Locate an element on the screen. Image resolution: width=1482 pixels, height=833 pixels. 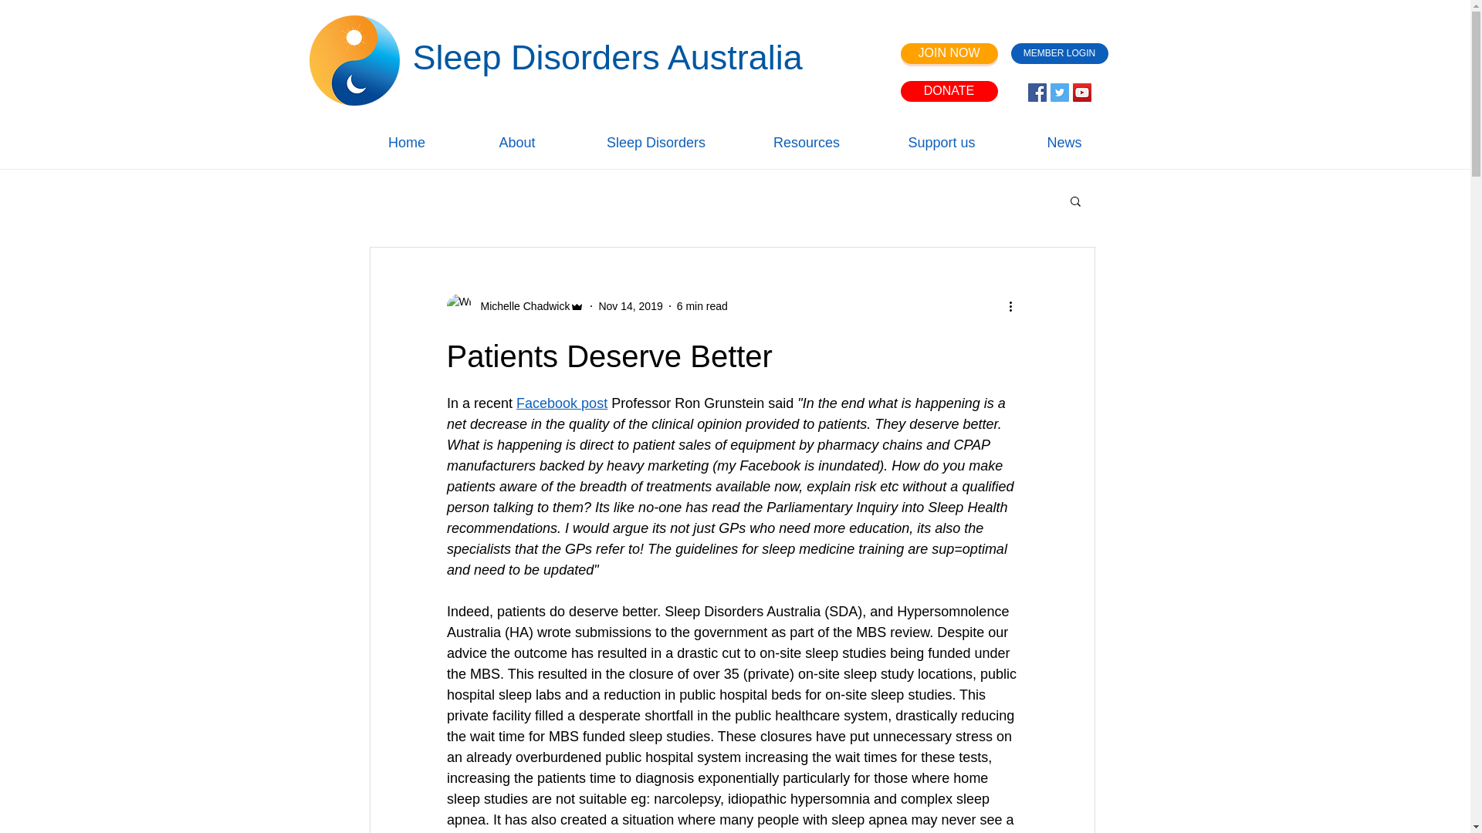
Support us is located at coordinates (942, 141).